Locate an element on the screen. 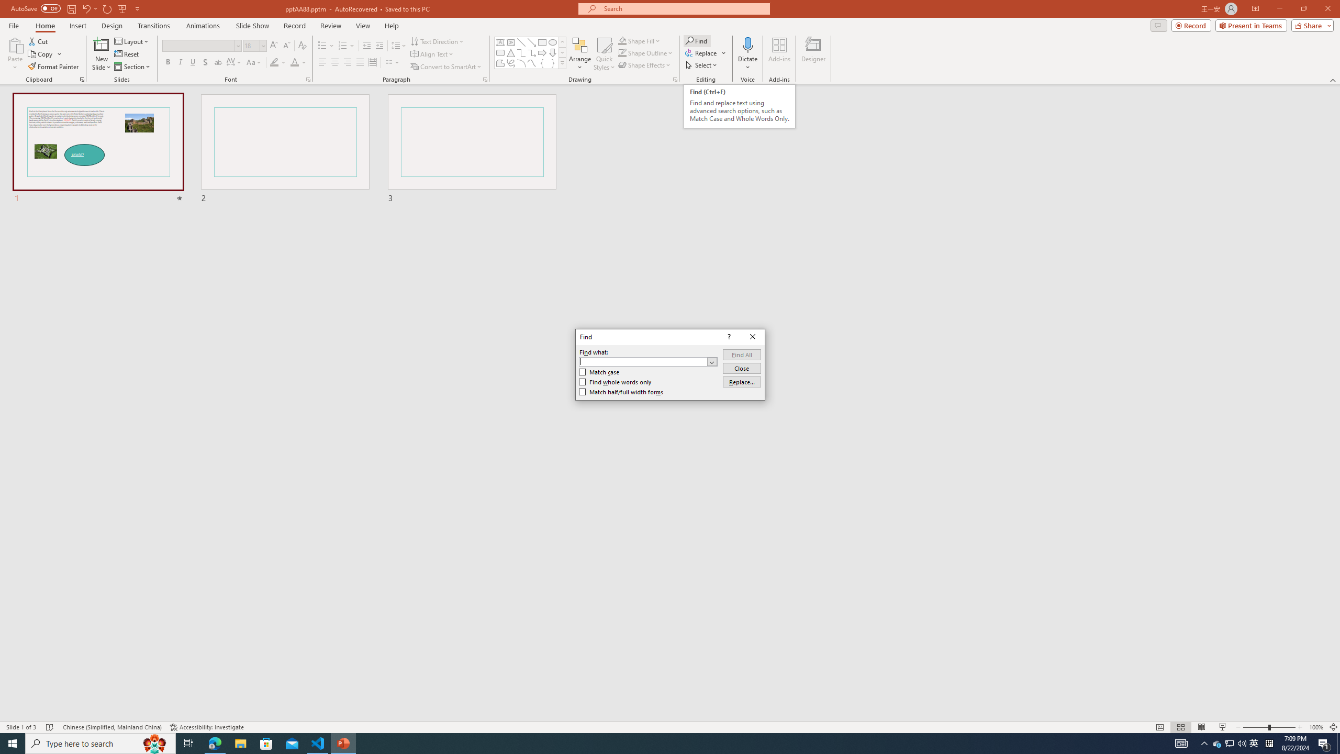 The height and width of the screenshot is (754, 1340). Context help is located at coordinates (1218, 744).